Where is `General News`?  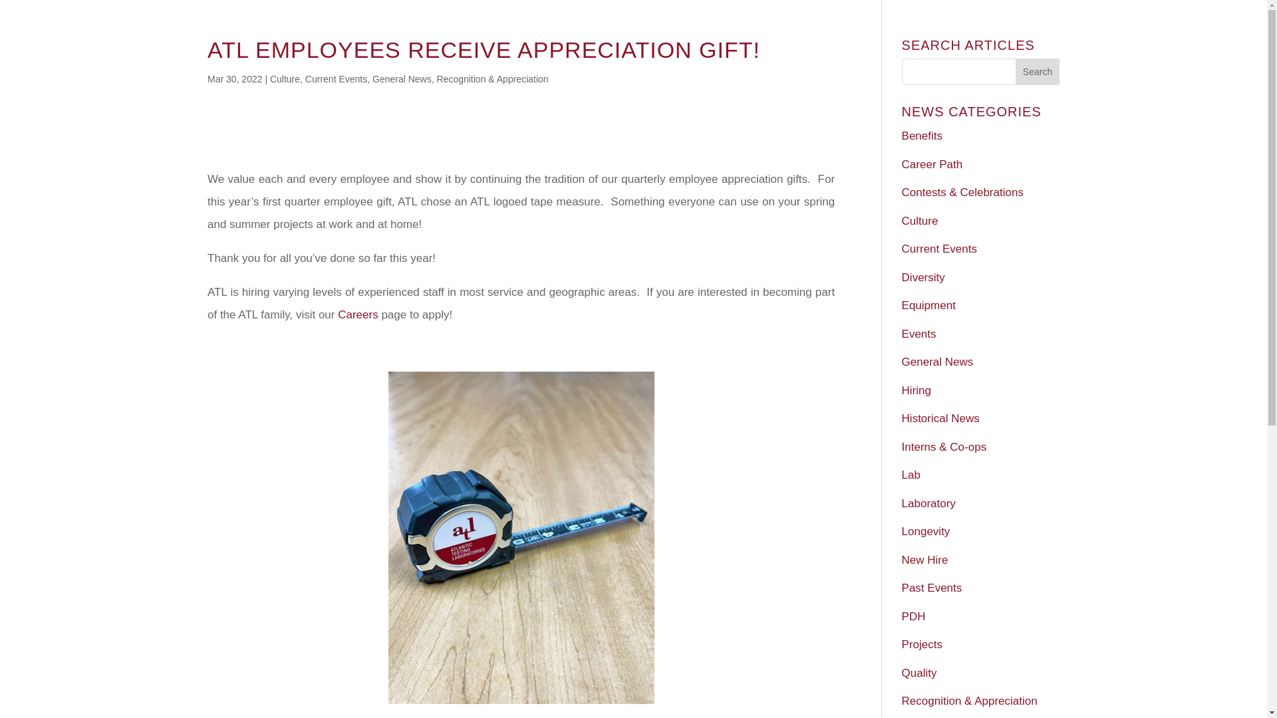 General News is located at coordinates (402, 79).